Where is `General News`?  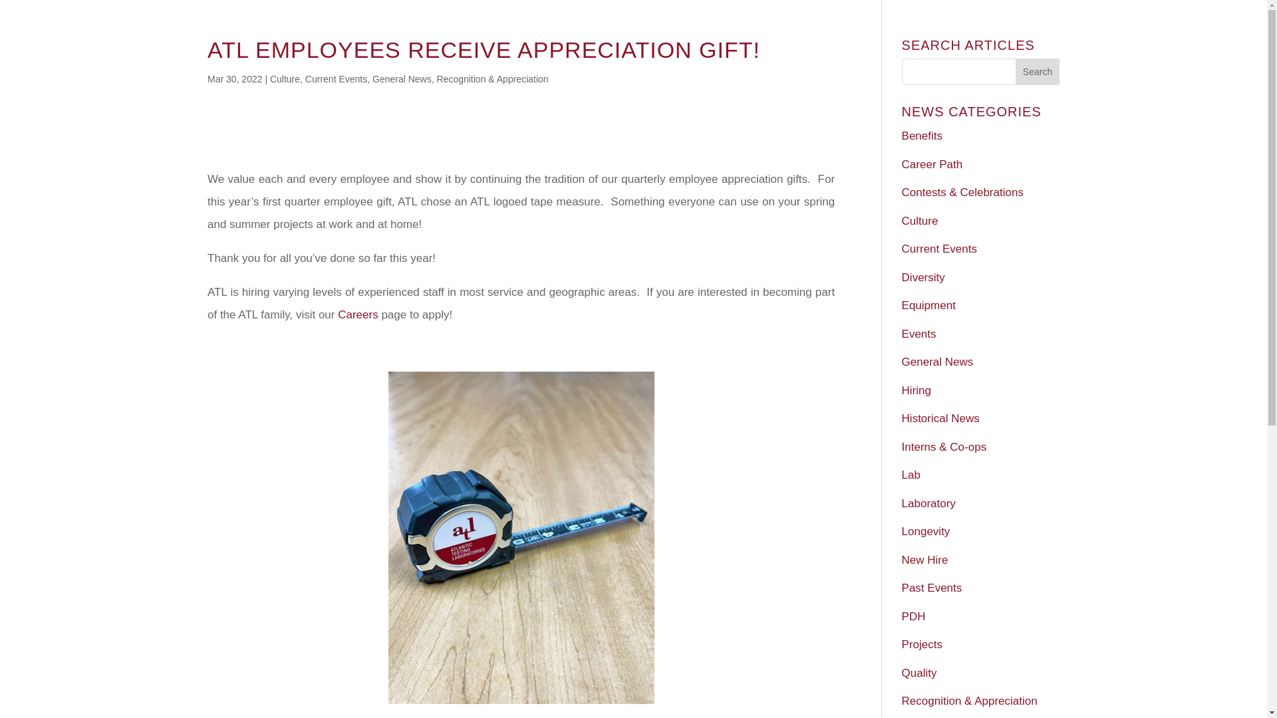 General News is located at coordinates (402, 79).